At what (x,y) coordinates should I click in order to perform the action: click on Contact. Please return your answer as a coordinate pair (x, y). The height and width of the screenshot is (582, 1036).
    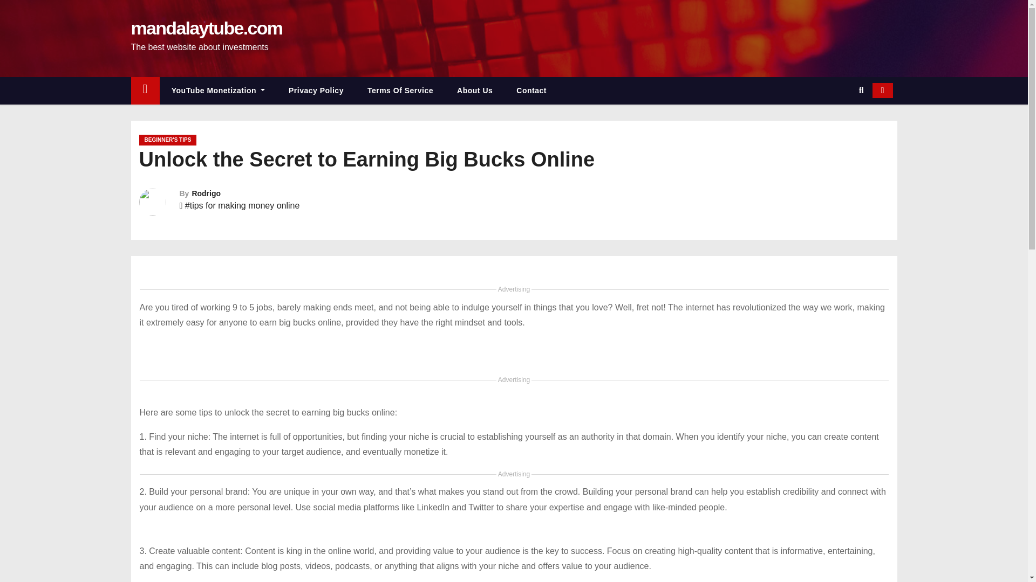
    Looking at the image, I should click on (531, 91).